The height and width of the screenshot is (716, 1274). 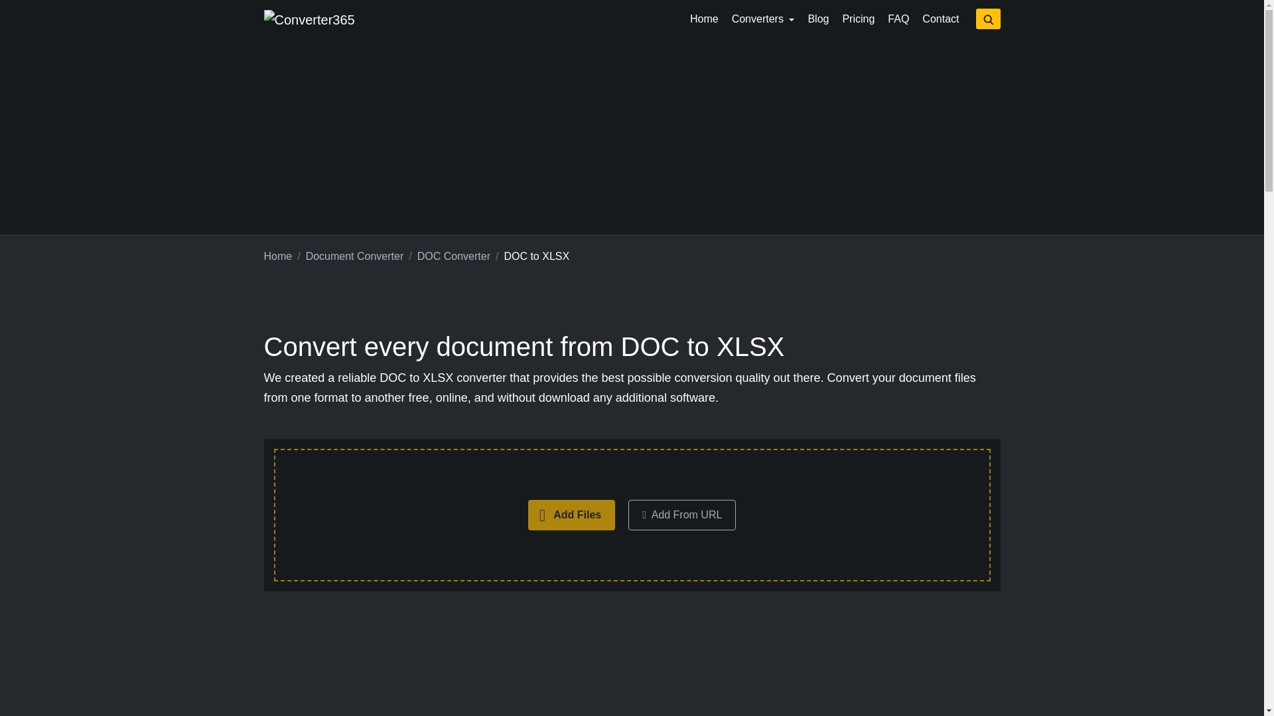 I want to click on Contact, so click(x=941, y=19).